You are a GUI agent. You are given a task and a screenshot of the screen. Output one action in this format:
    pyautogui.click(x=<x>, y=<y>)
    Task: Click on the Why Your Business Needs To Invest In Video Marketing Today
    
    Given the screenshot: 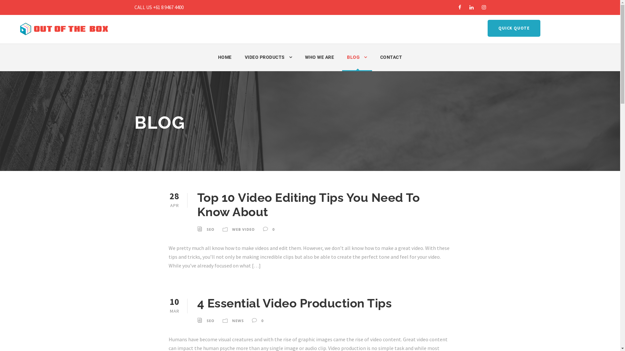 What is the action you would take?
    pyautogui.click(x=309, y=244)
    